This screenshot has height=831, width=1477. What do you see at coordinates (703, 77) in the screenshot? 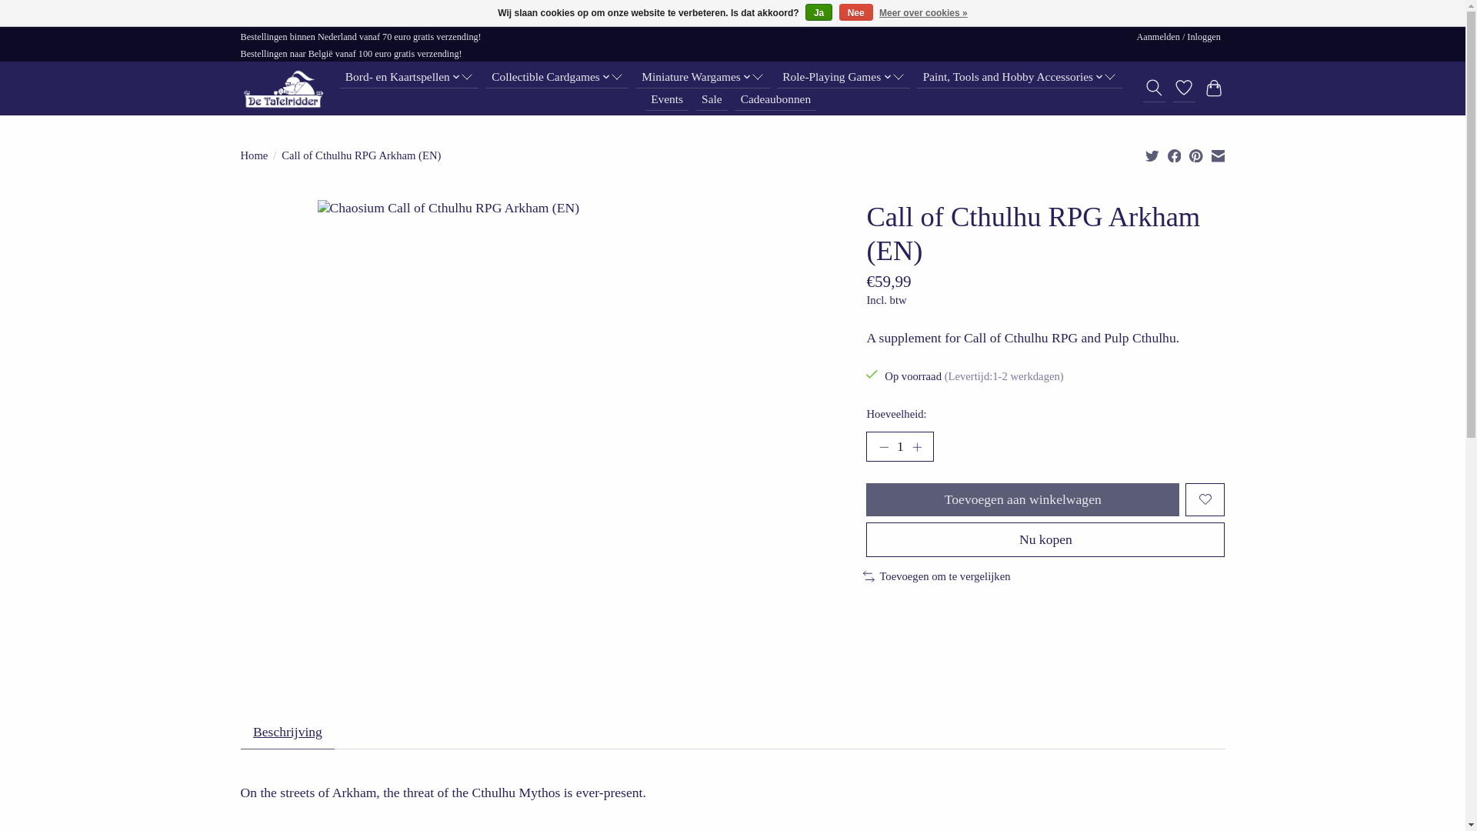
I see `Miniature Wargames` at bounding box center [703, 77].